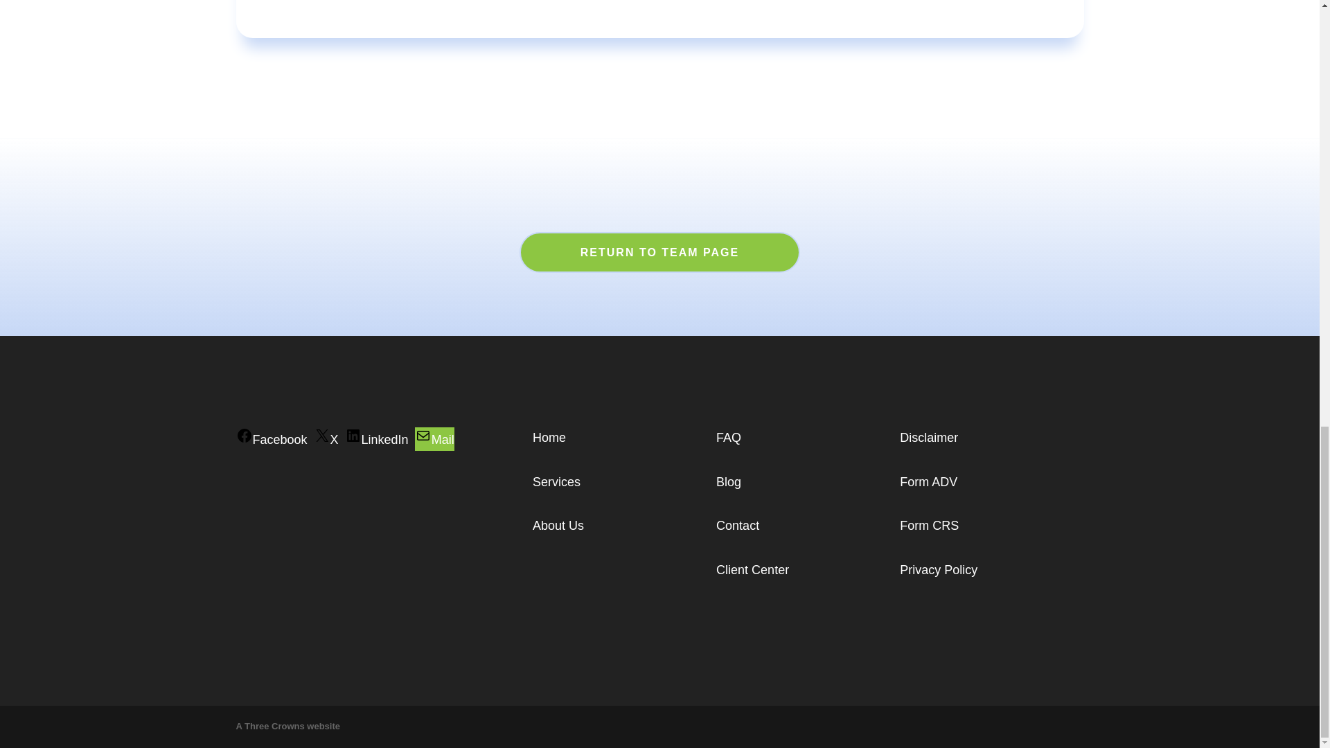  I want to click on RETURN TO TEAM PAGE, so click(659, 252).